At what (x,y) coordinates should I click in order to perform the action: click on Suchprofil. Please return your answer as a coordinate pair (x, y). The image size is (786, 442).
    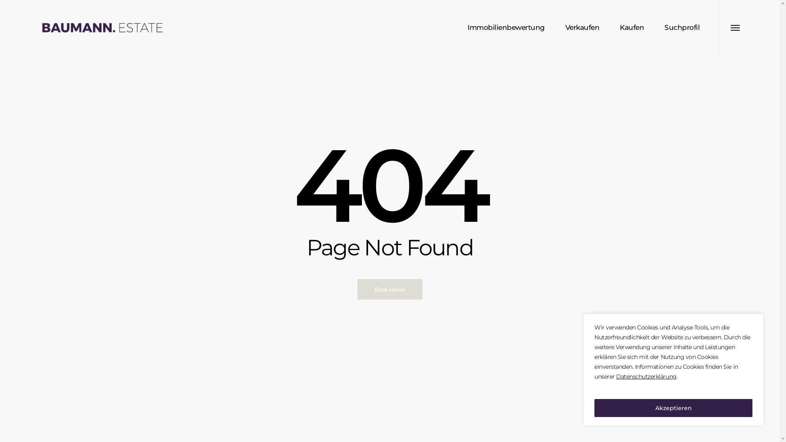
    Looking at the image, I should click on (682, 28).